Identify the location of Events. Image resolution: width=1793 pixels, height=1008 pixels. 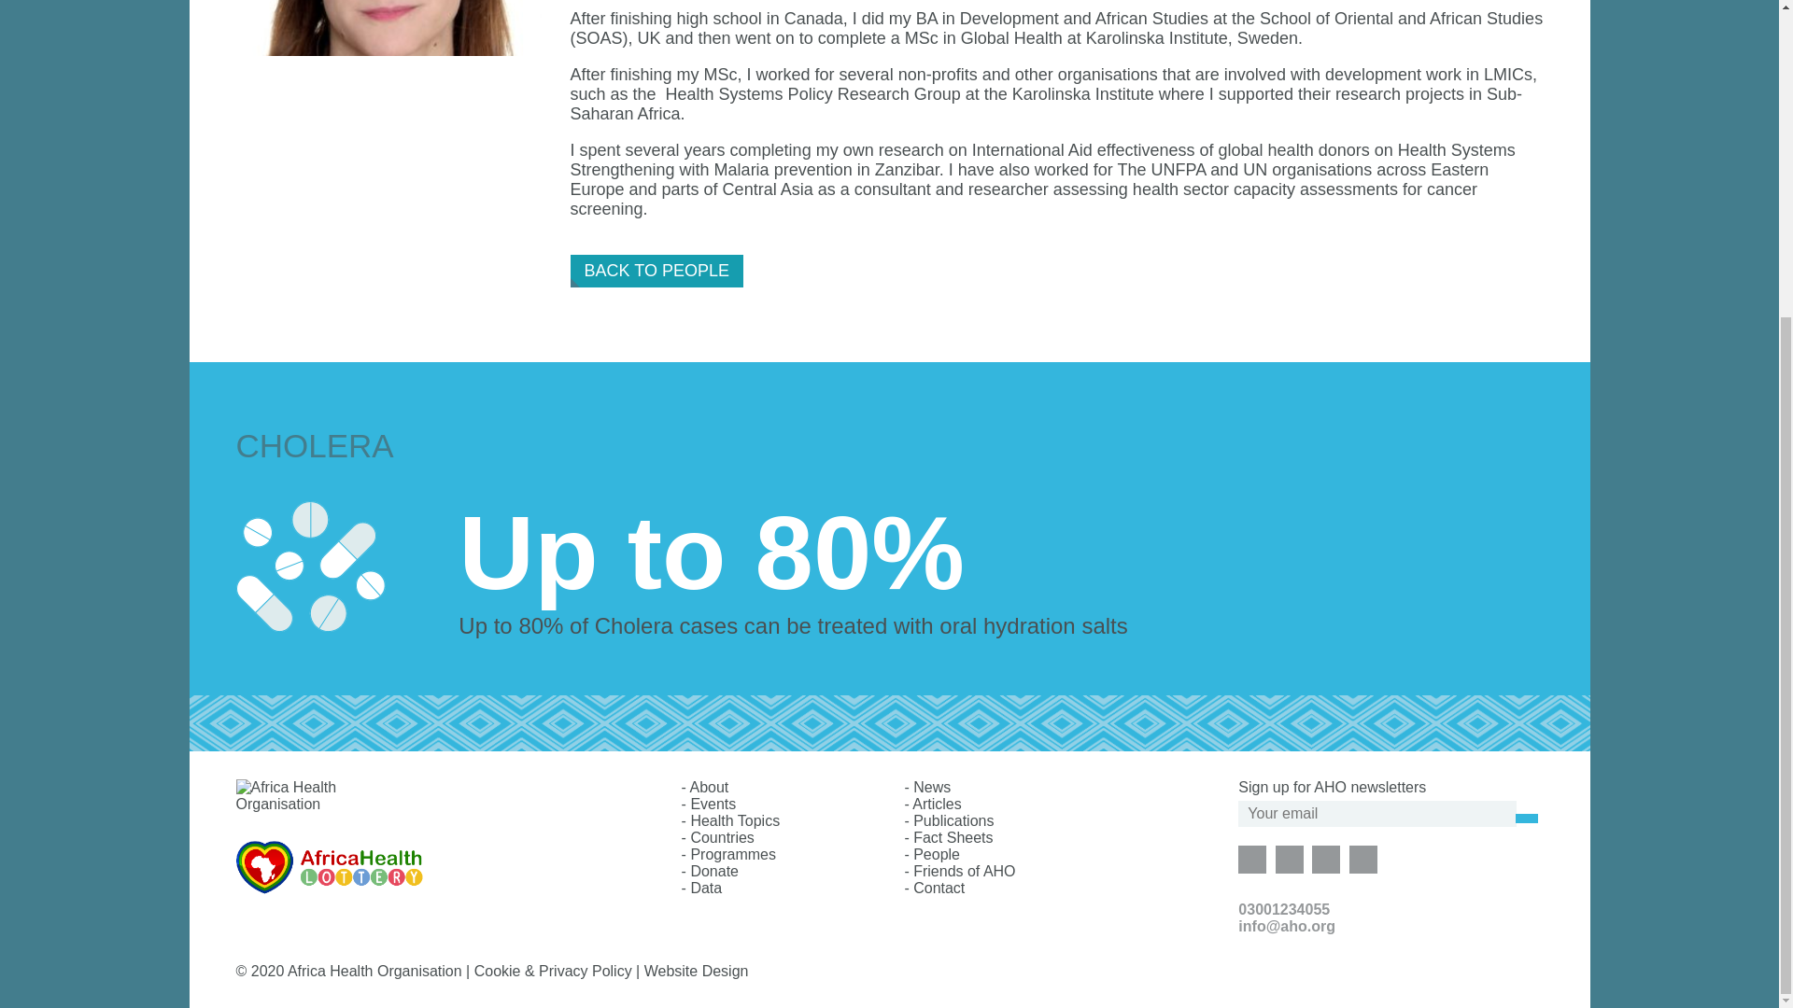
(713, 805).